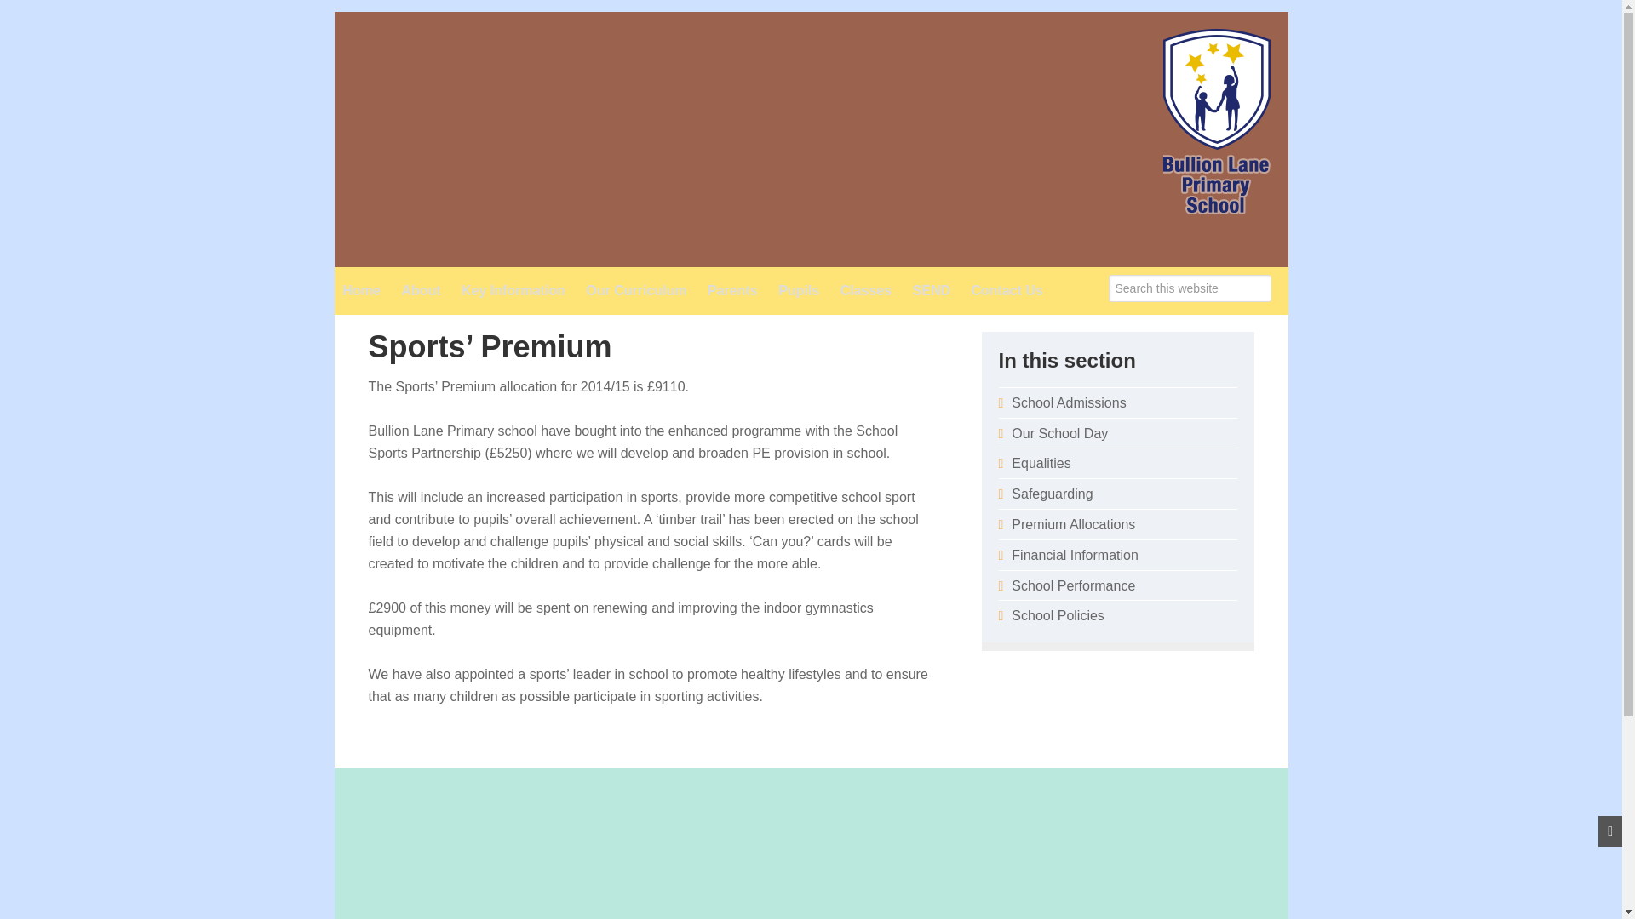 The height and width of the screenshot is (919, 1635). I want to click on Classes, so click(866, 291).